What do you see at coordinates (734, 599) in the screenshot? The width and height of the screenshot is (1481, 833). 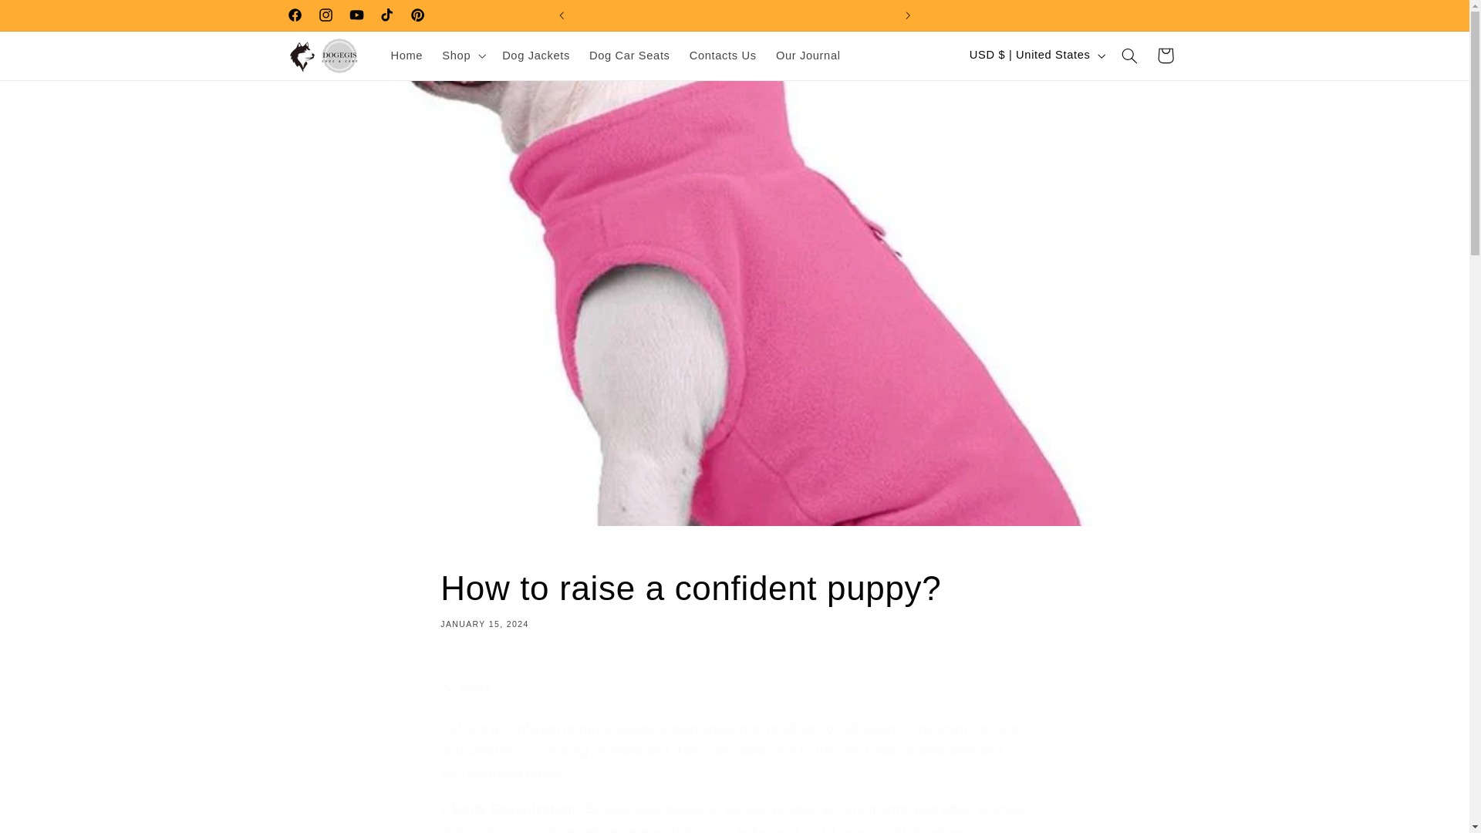 I see `Skip to content` at bounding box center [734, 599].